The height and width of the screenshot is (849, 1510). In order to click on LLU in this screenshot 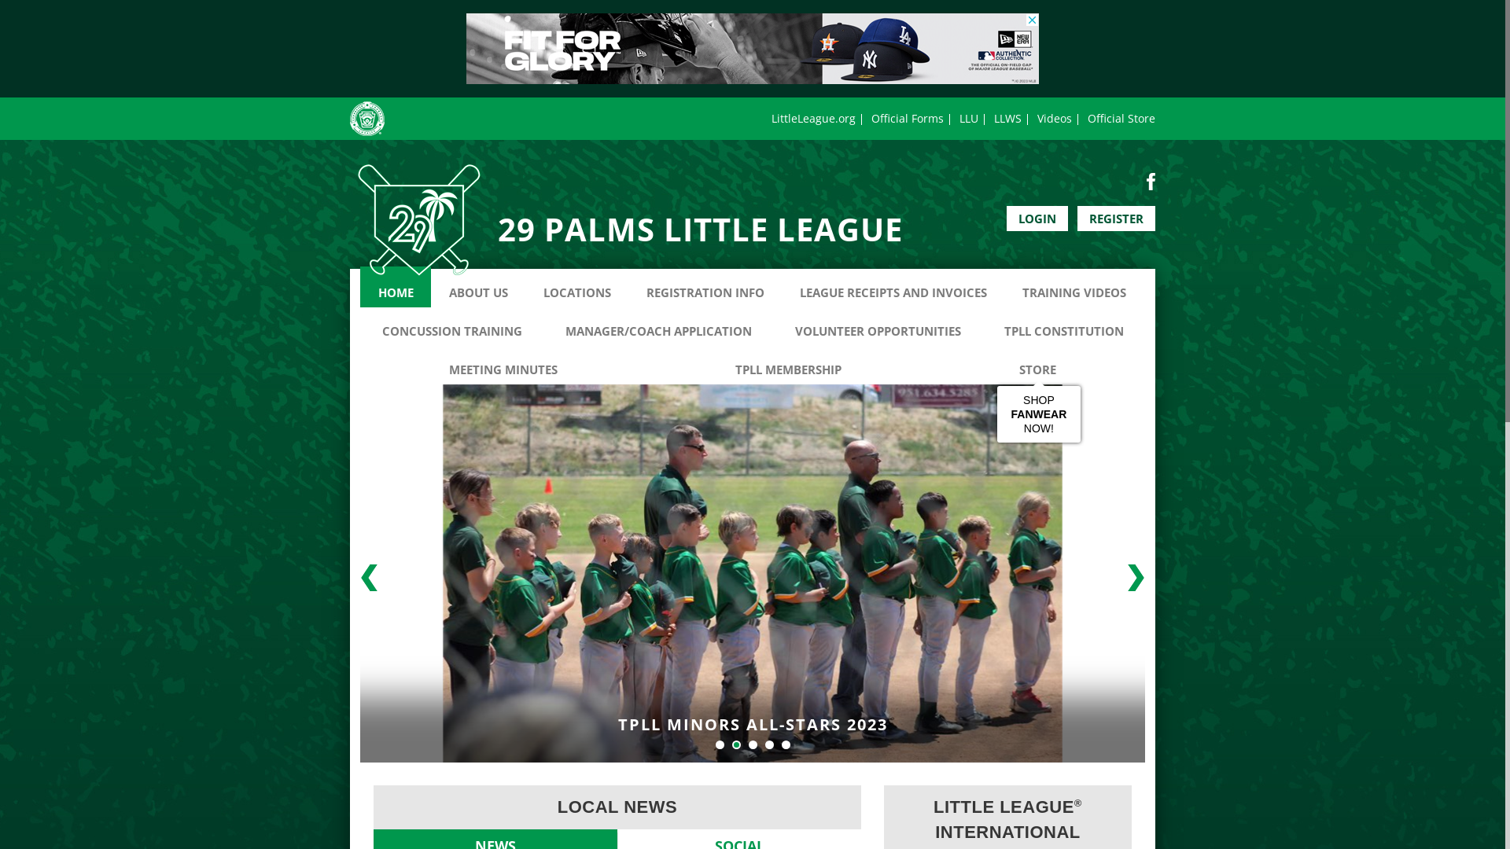, I will do `click(969, 118)`.